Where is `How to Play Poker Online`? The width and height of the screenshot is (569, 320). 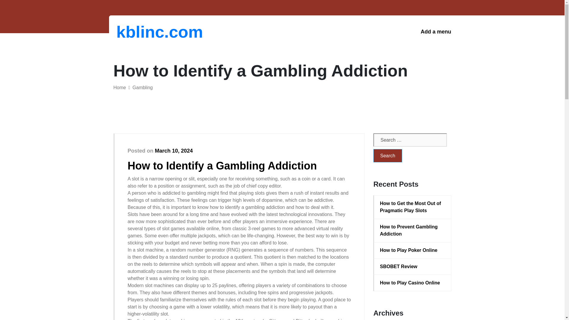 How to Play Poker Online is located at coordinates (413, 250).